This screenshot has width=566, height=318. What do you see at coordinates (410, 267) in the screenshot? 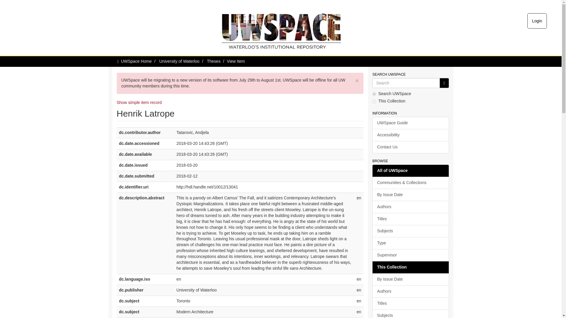
I see `This Collection` at bounding box center [410, 267].